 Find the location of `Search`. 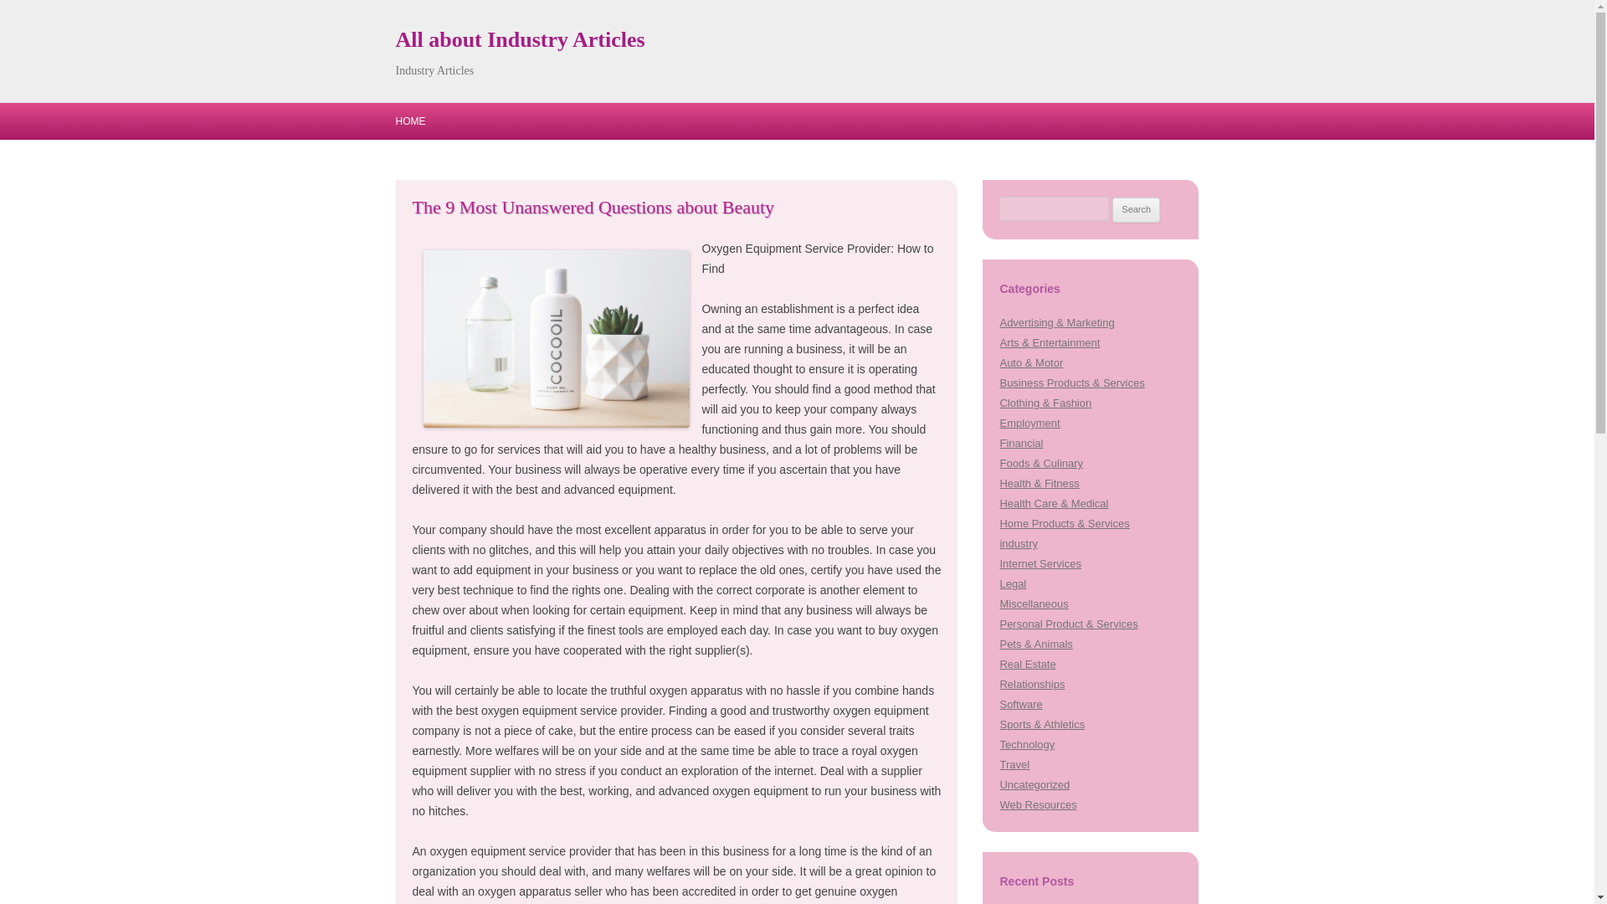

Search is located at coordinates (1136, 209).